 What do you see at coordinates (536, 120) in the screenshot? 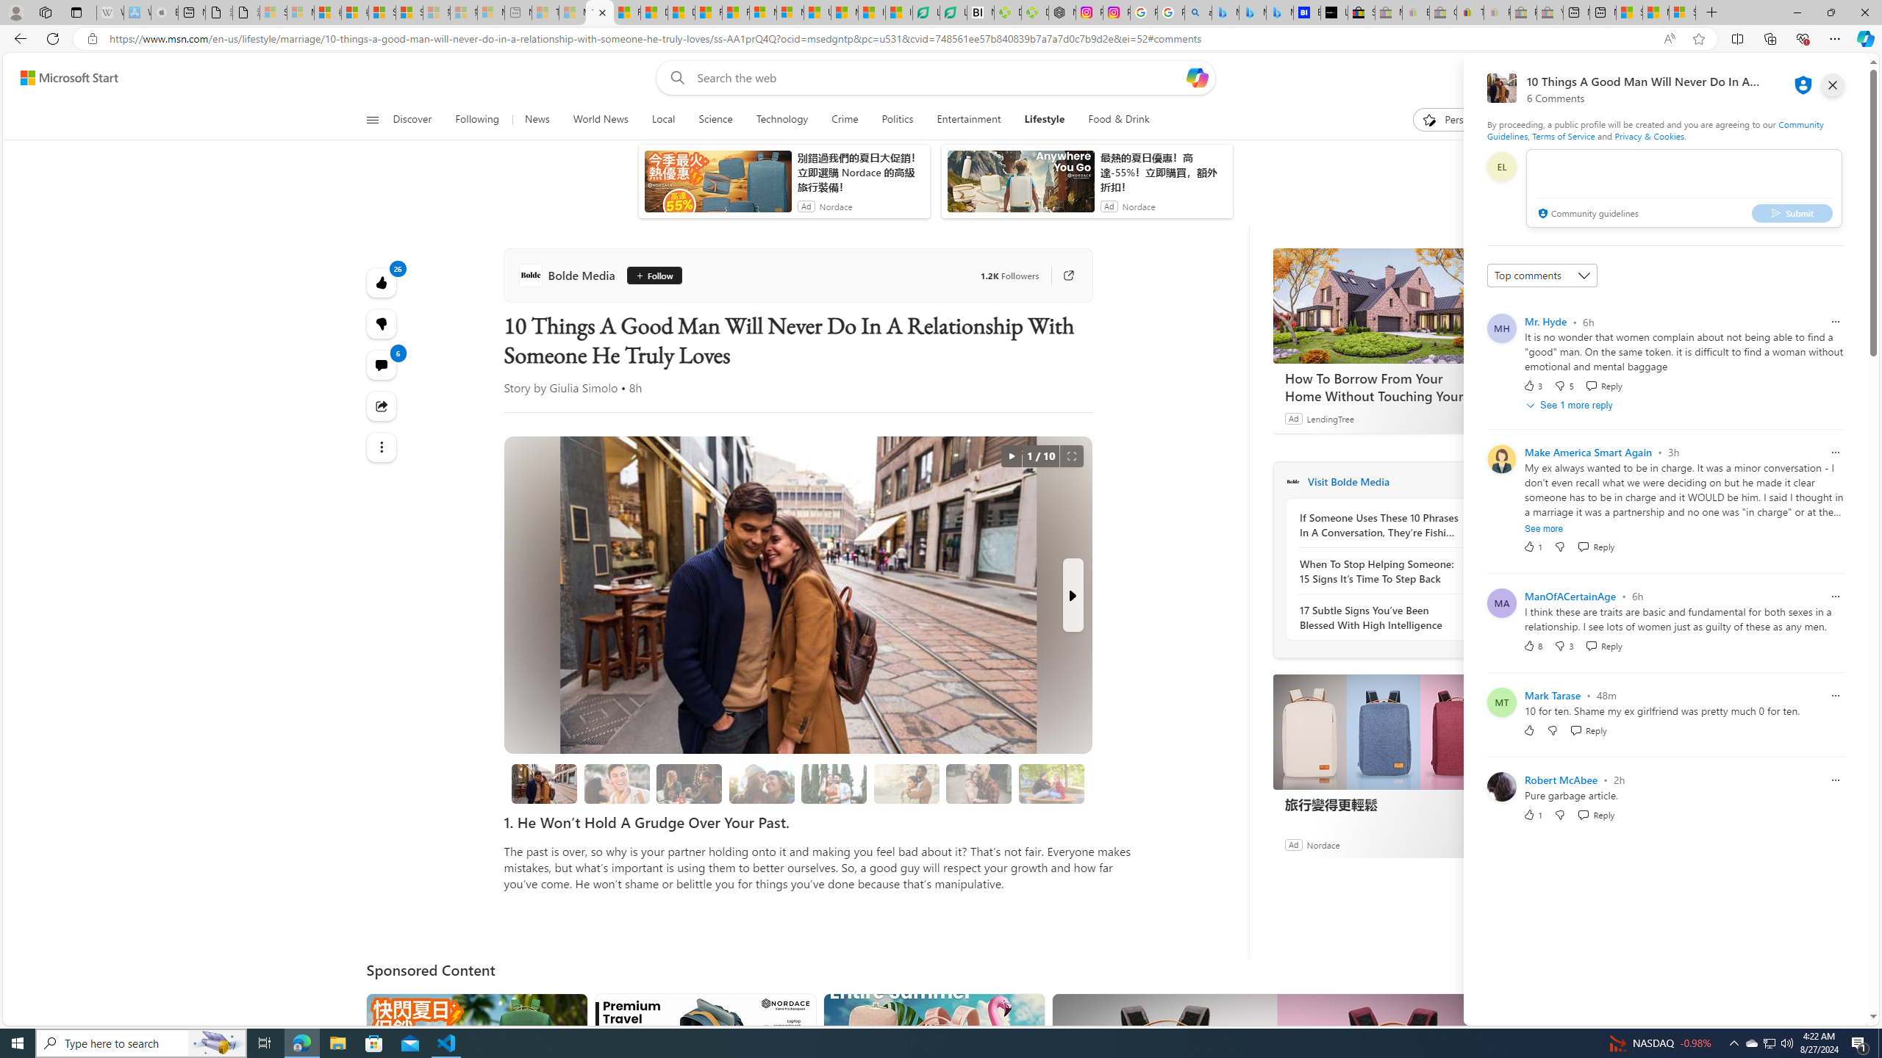
I see `News` at bounding box center [536, 120].